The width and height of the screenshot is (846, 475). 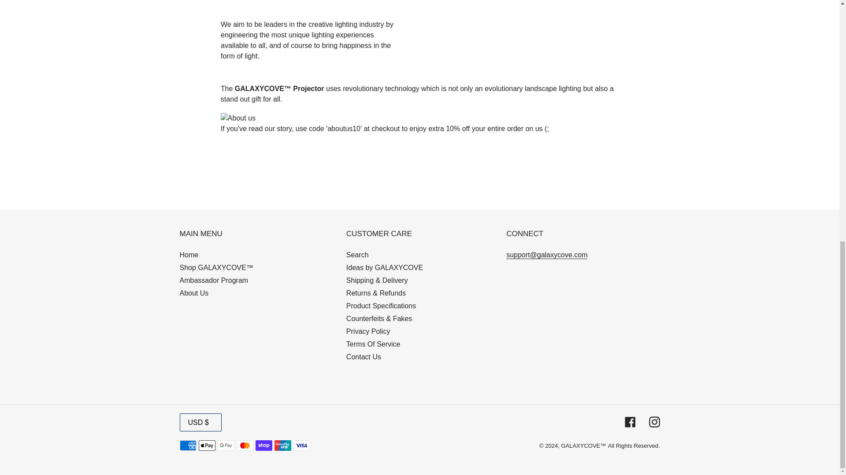 I want to click on Product Specifications, so click(x=381, y=306).